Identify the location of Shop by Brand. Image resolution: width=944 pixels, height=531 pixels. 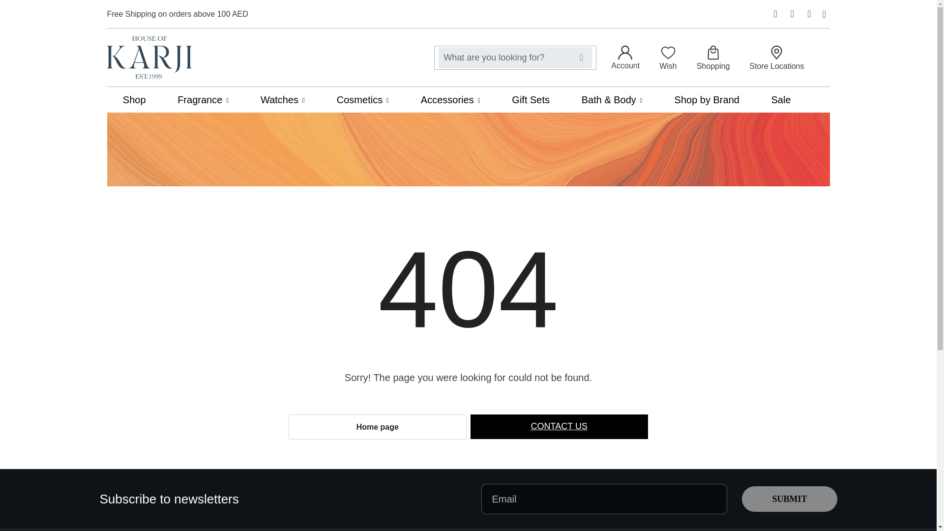
(707, 99).